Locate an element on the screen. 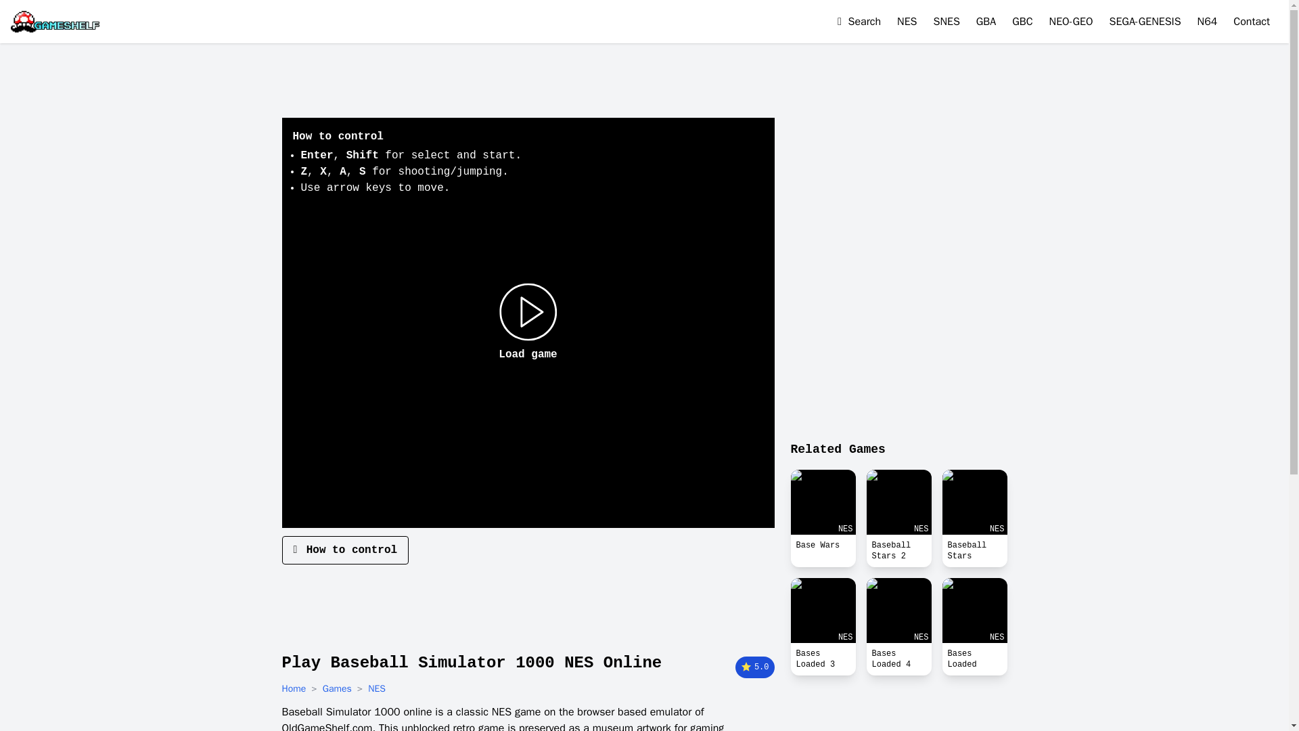 The image size is (1299, 731). Contact is located at coordinates (1252, 22).